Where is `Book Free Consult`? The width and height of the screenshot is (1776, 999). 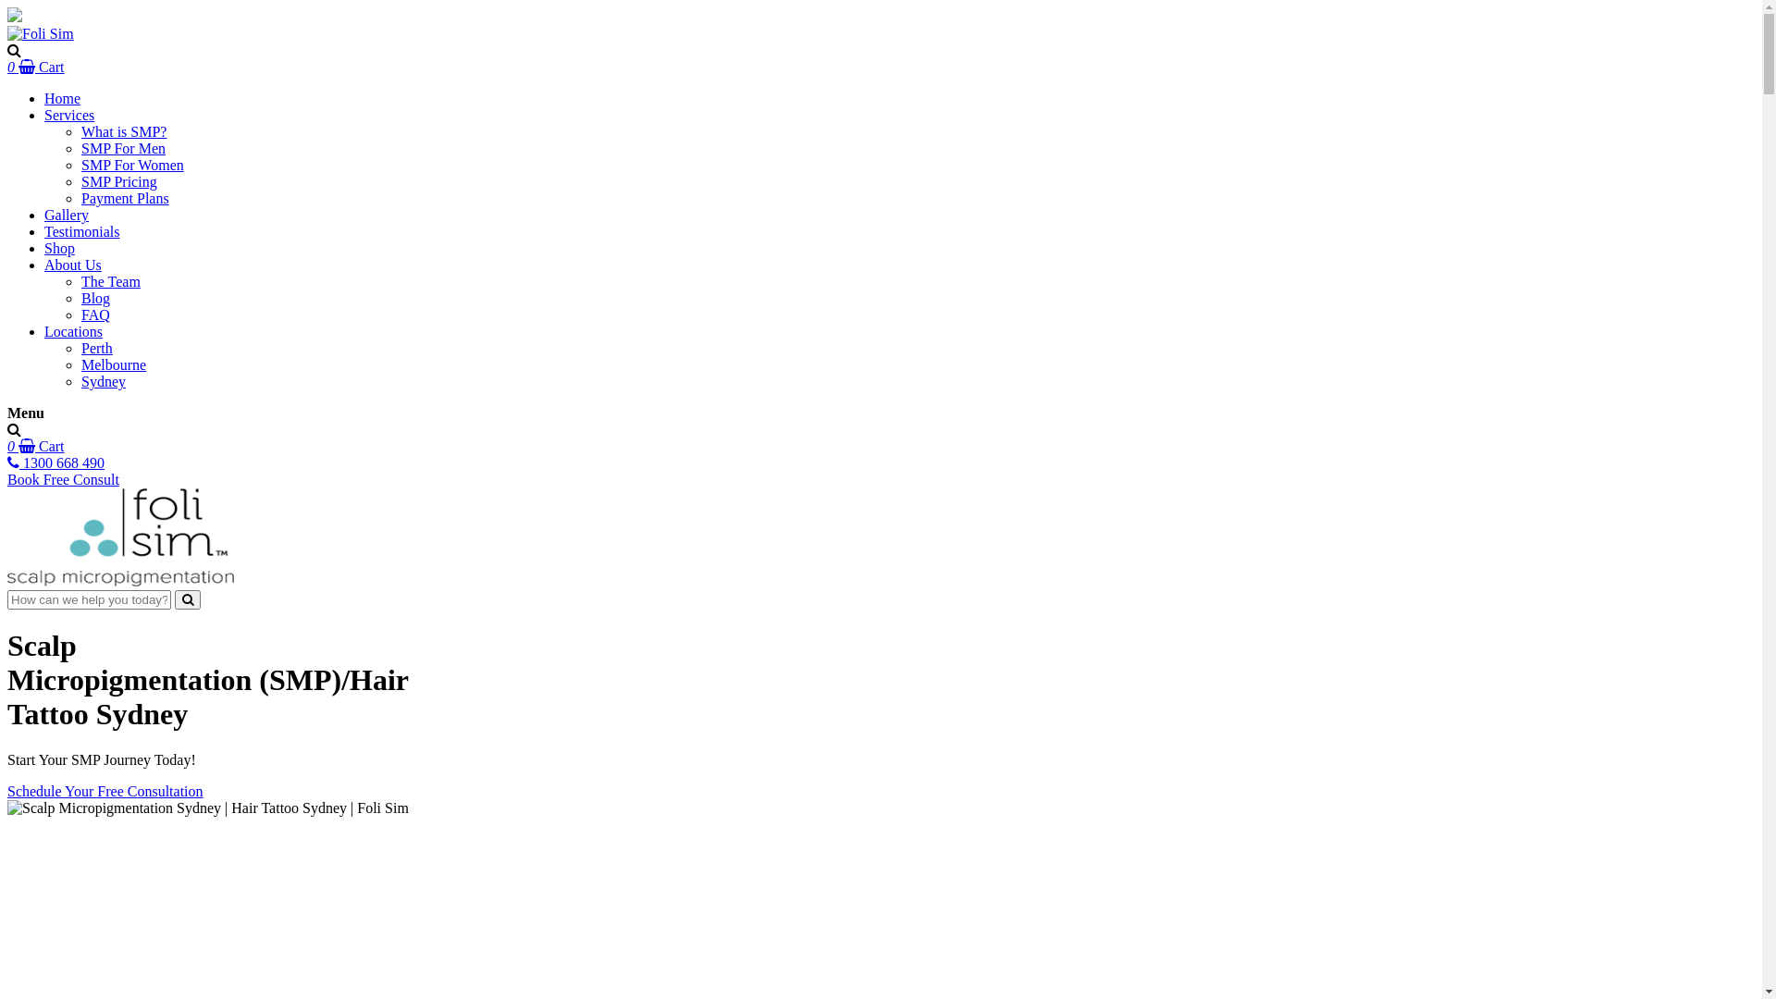
Book Free Consult is located at coordinates (63, 479).